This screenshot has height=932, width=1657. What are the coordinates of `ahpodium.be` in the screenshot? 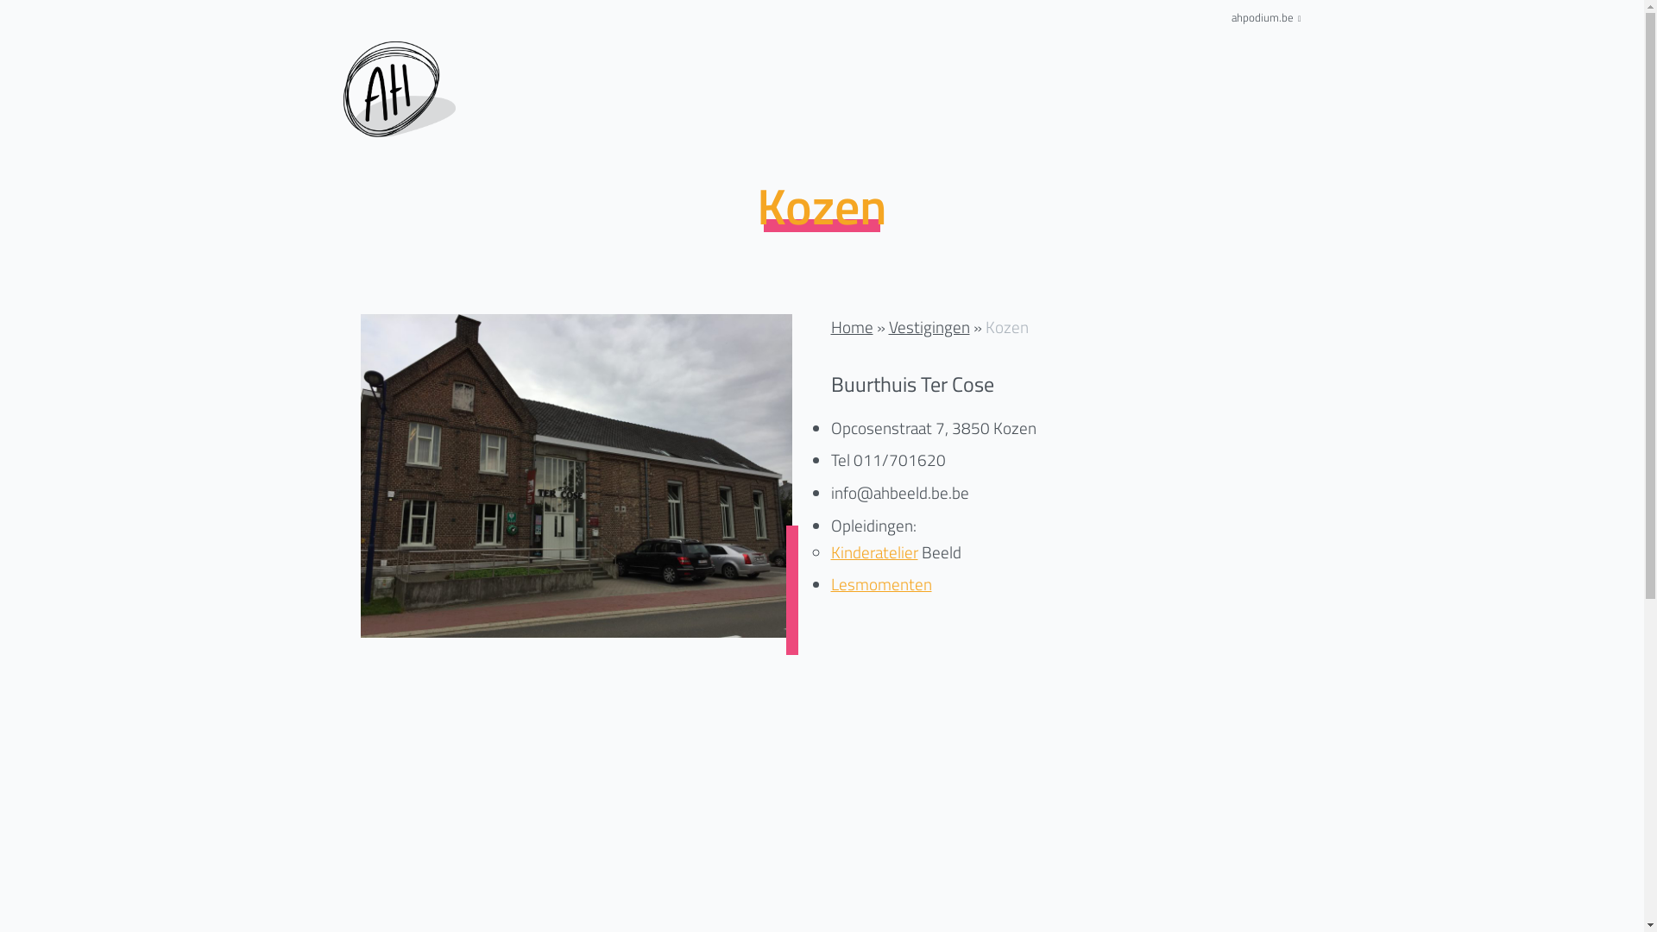 It's located at (1267, 17).